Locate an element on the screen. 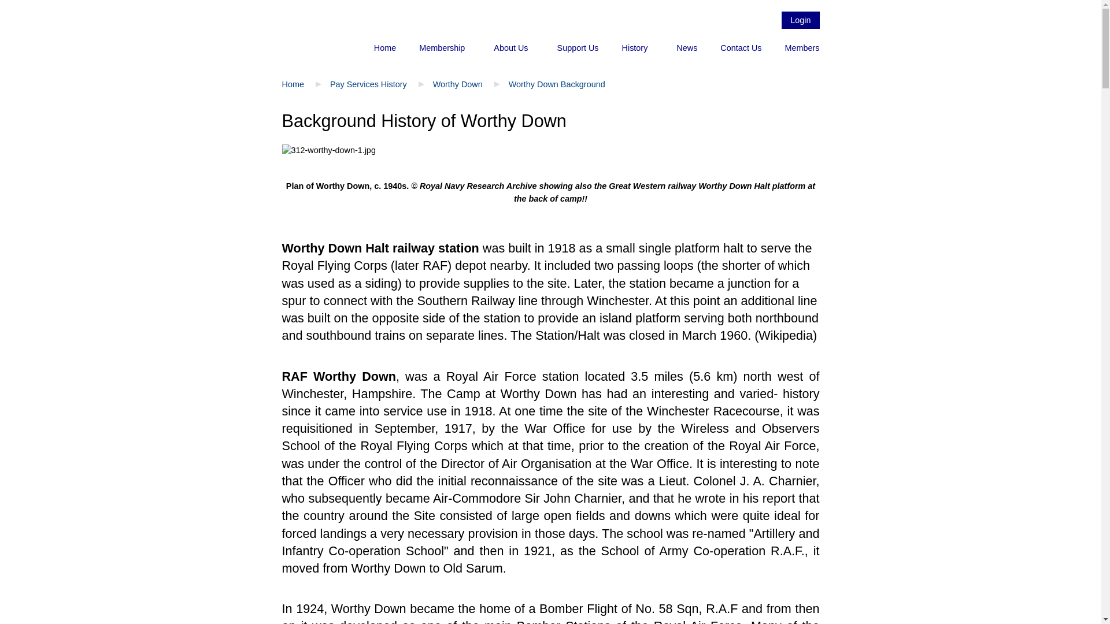  Members is located at coordinates (802, 47).